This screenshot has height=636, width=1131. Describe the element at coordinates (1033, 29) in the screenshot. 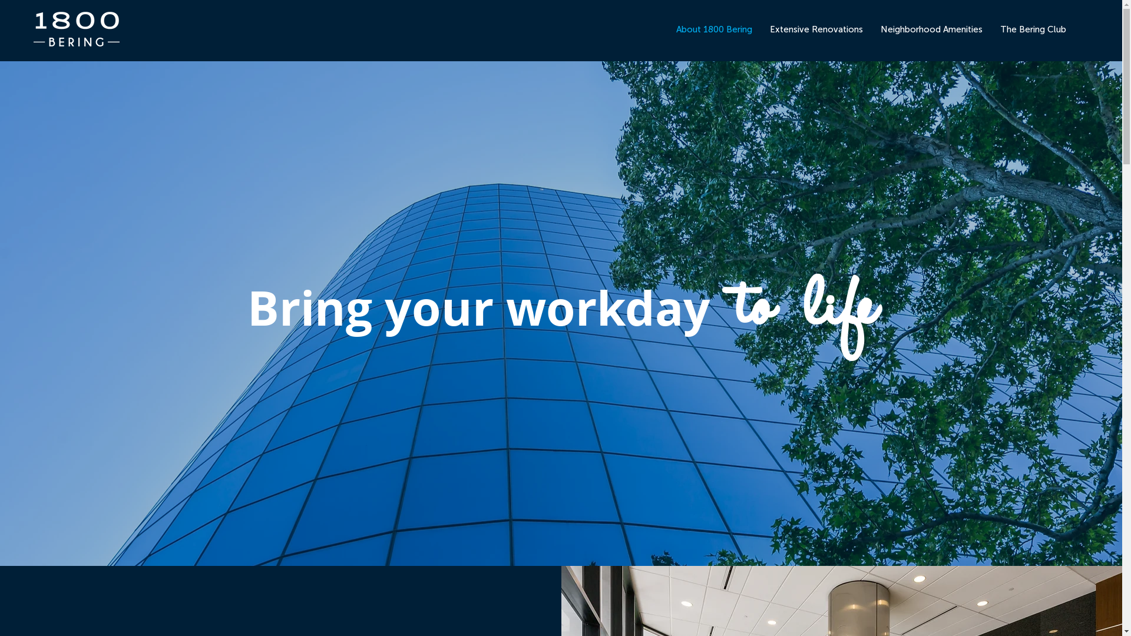

I see `The Bering Club` at that location.